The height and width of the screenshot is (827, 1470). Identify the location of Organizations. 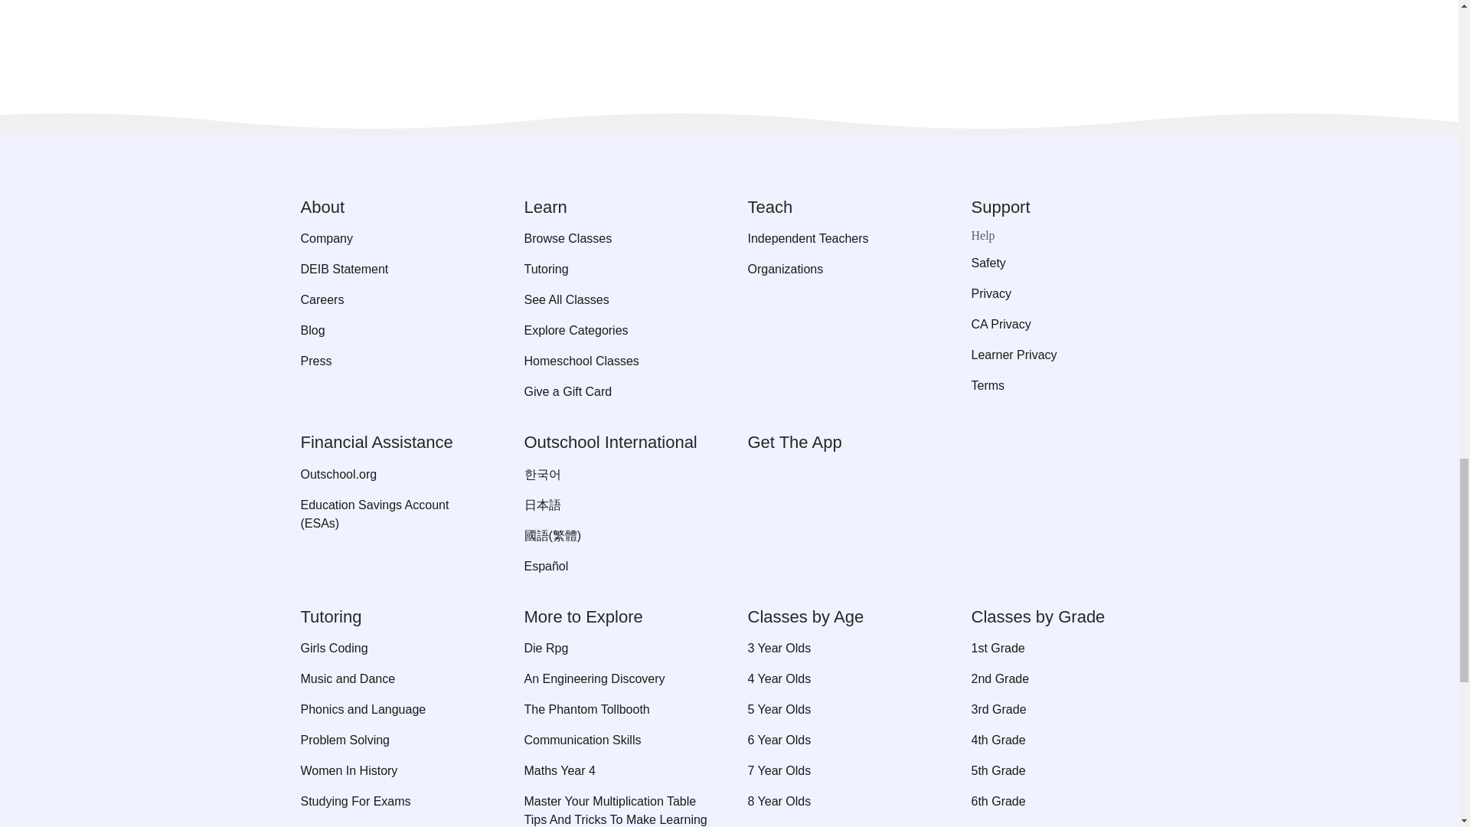
(840, 270).